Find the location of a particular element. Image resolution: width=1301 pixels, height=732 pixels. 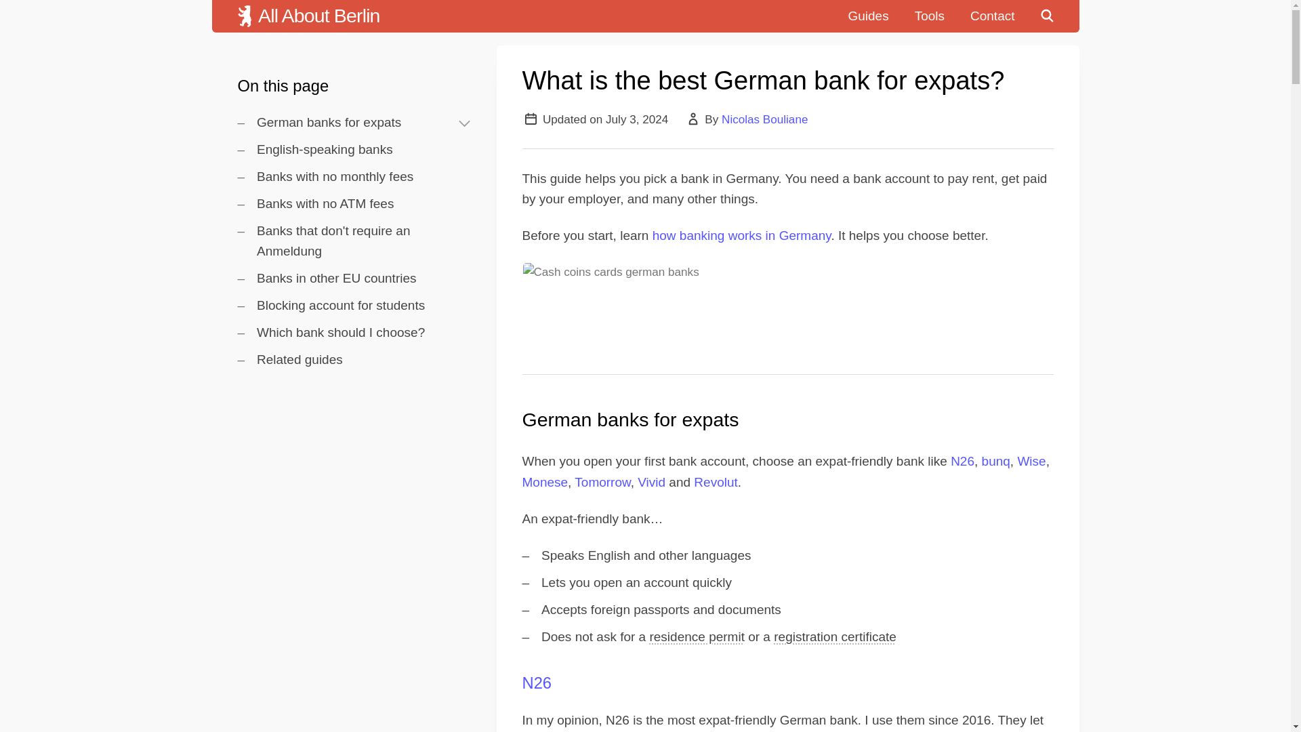

Vivid is located at coordinates (650, 482).